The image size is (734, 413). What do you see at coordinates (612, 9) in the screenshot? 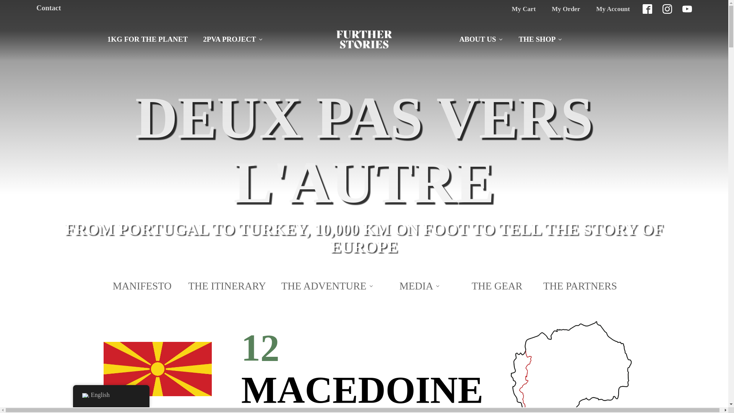
I see `My Account` at bounding box center [612, 9].